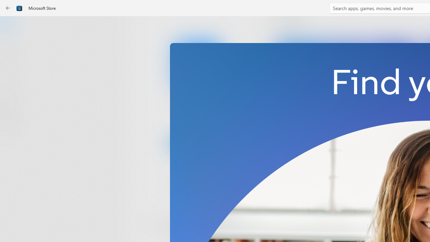 The image size is (430, 242). Describe the element at coordinates (346, 94) in the screenshot. I see `Screenshot 1` at that location.